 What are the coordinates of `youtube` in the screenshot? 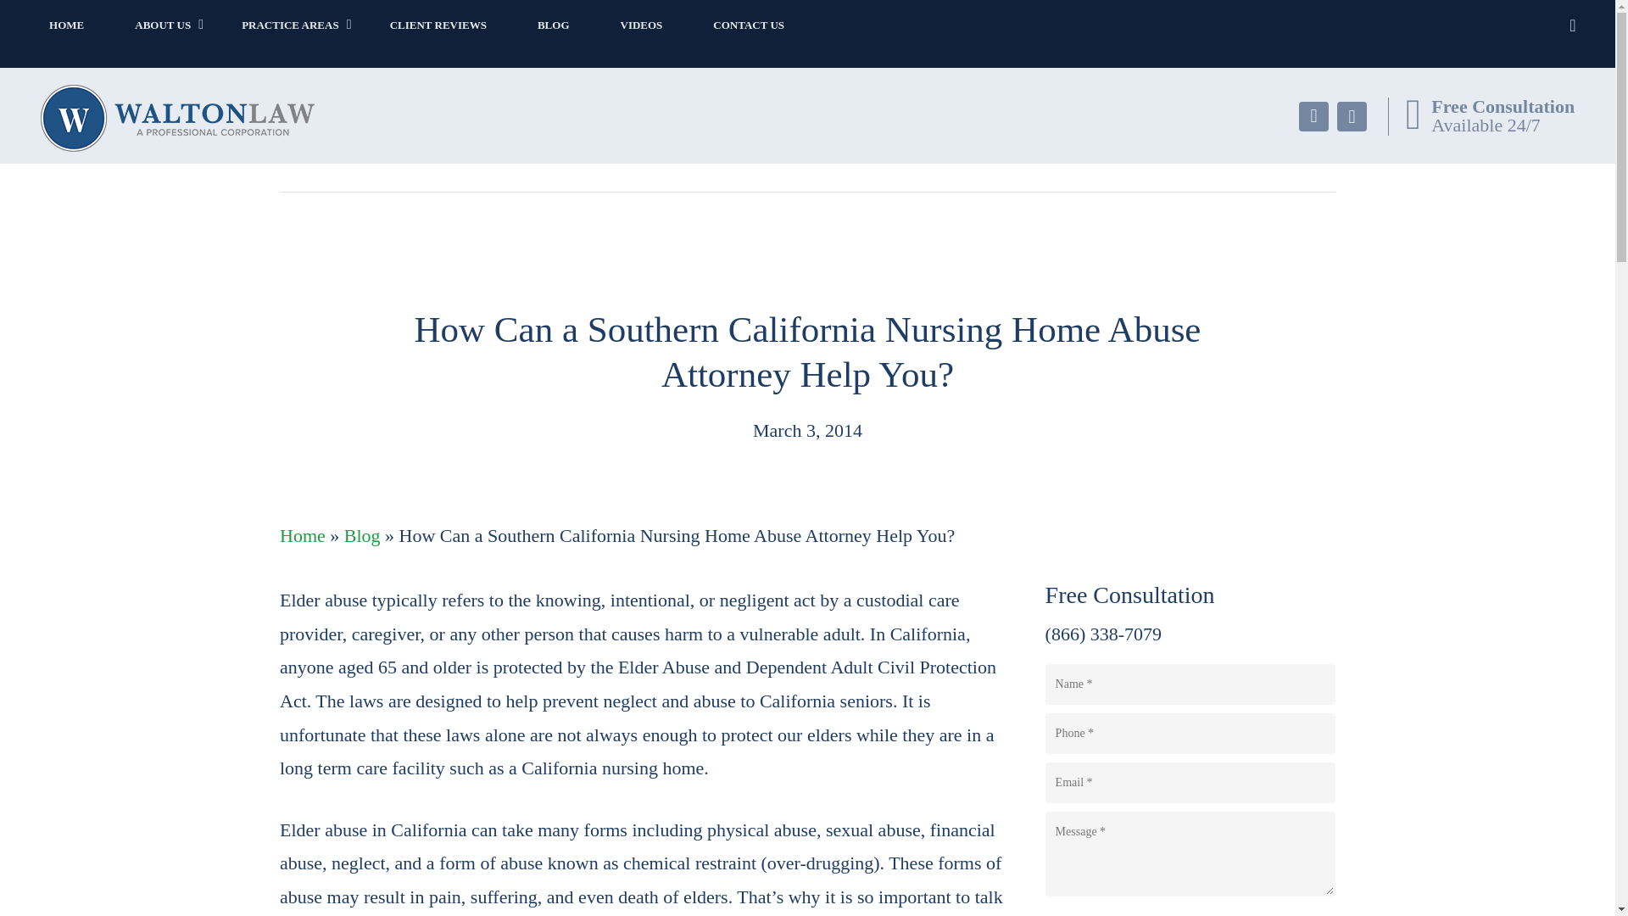 It's located at (1352, 116).